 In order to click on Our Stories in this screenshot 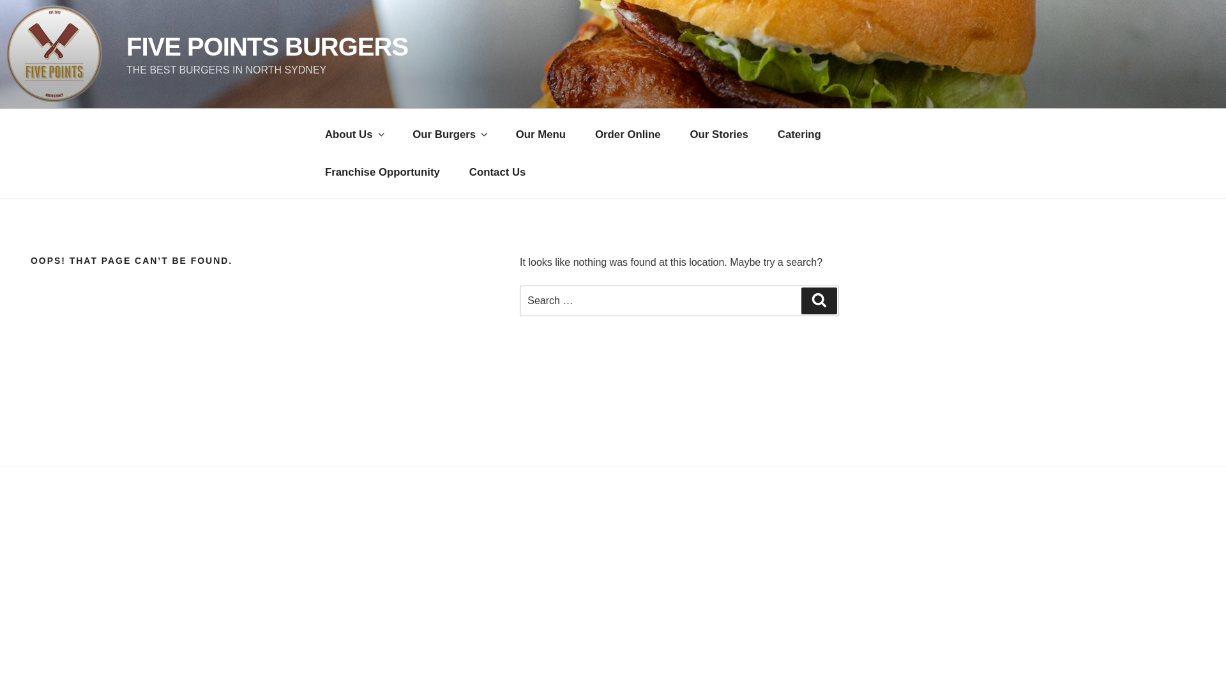, I will do `click(719, 134)`.